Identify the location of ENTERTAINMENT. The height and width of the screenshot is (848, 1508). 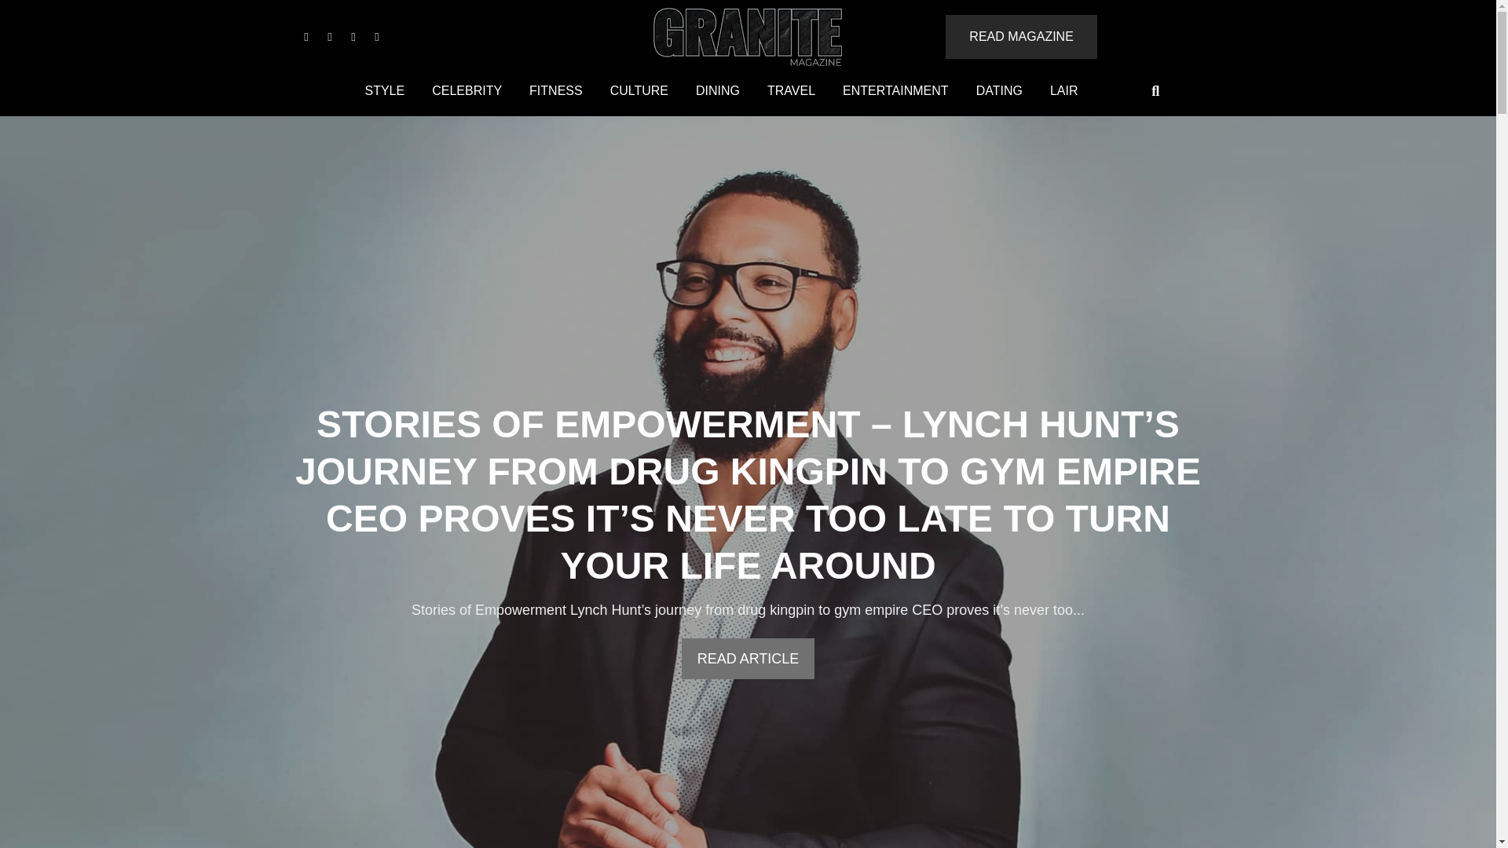
(895, 91).